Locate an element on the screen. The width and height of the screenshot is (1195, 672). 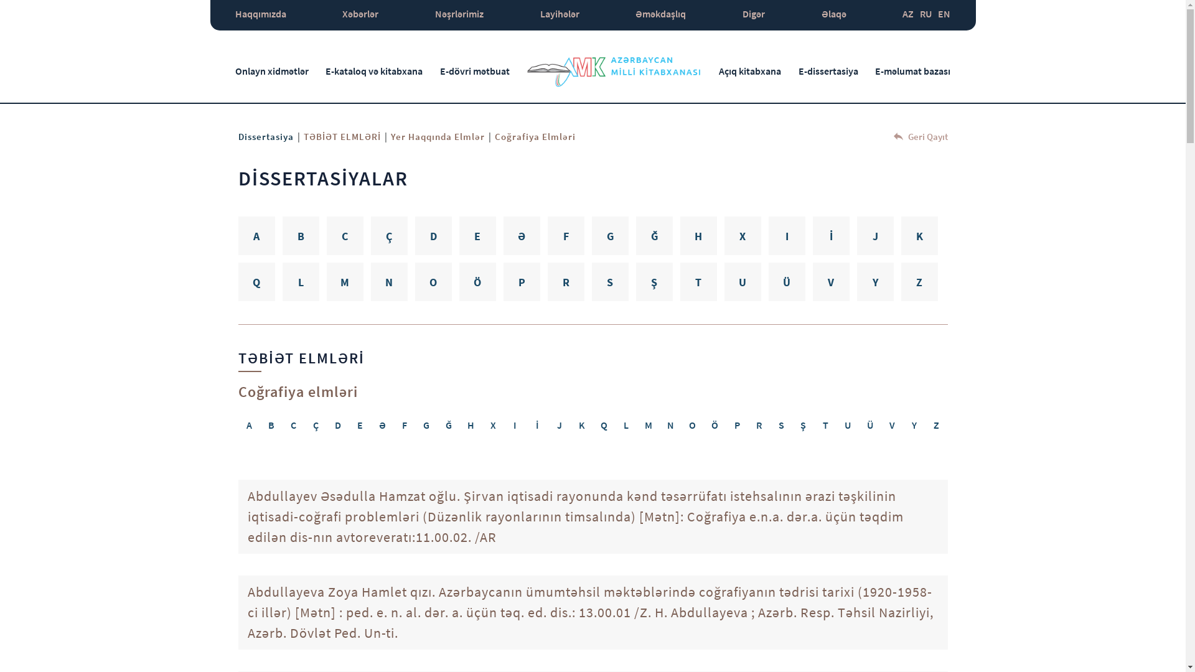
RU is located at coordinates (926, 15).